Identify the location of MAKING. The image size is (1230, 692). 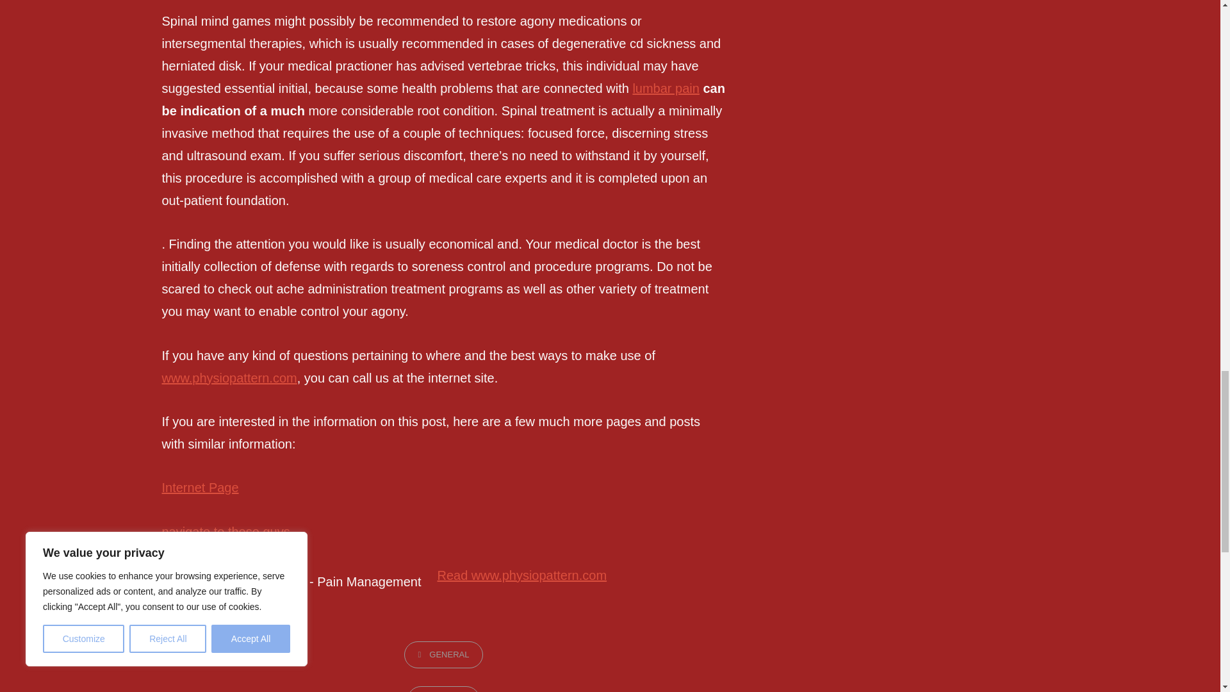
(443, 689).